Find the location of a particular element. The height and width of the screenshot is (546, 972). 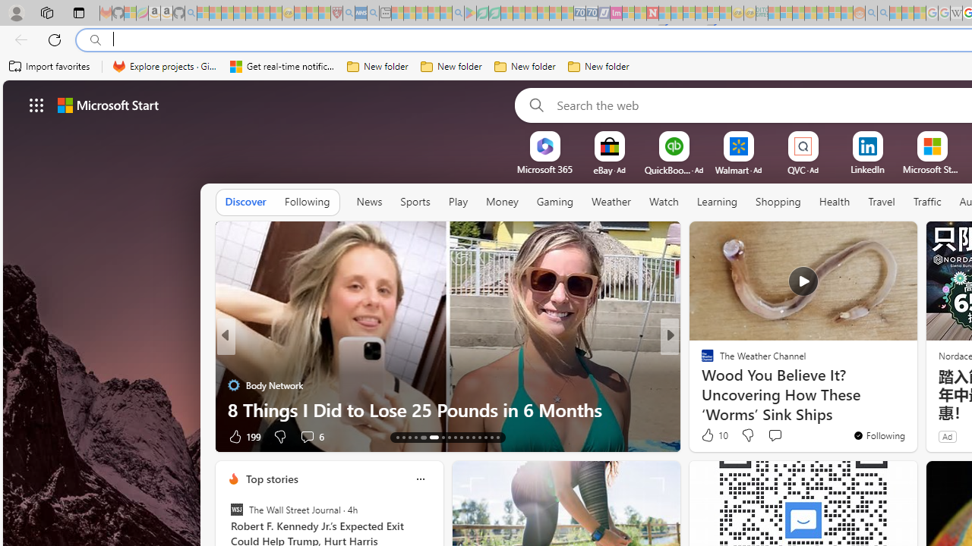

What If is located at coordinates (701, 385).